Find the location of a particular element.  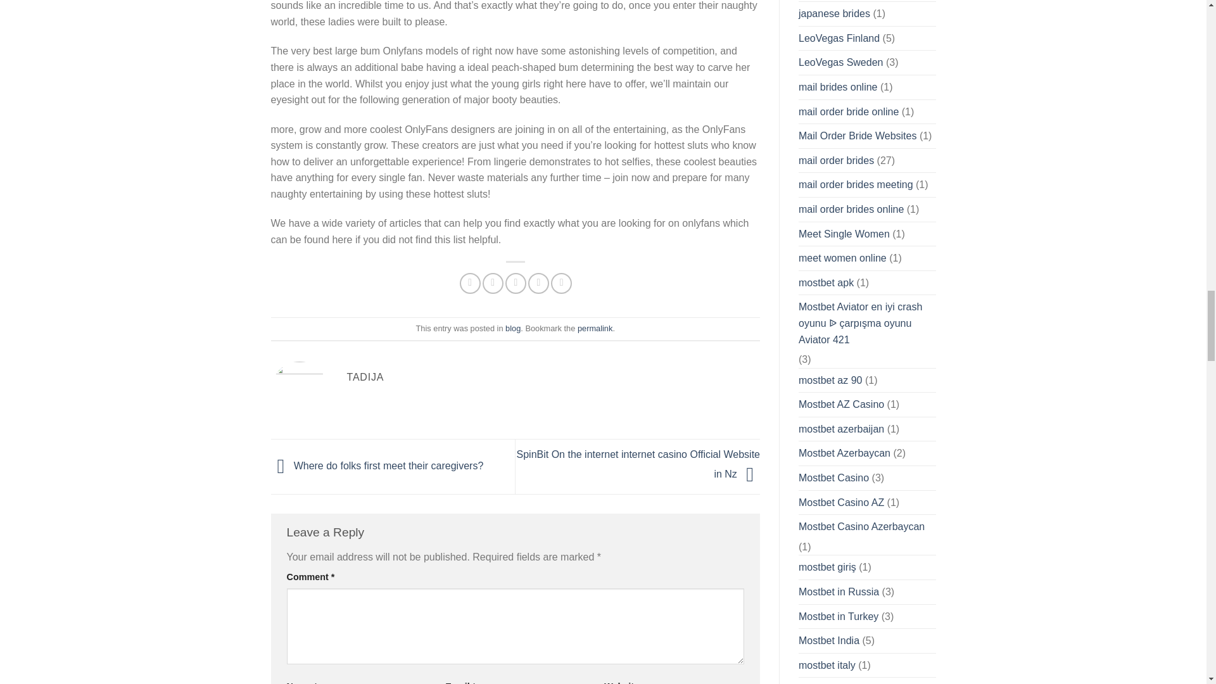

Share on Twitter is located at coordinates (493, 283).